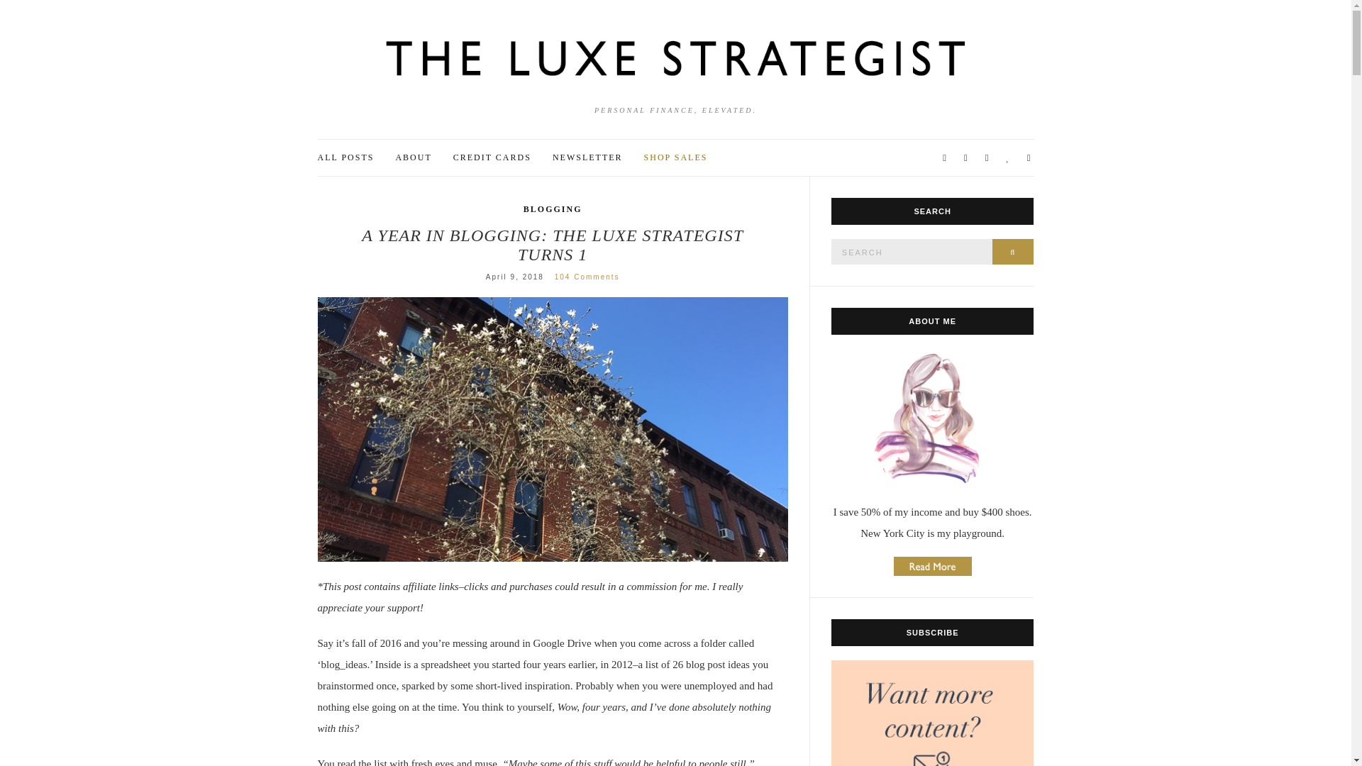 The width and height of the screenshot is (1362, 766). I want to click on CREDIT CARDS, so click(492, 157).